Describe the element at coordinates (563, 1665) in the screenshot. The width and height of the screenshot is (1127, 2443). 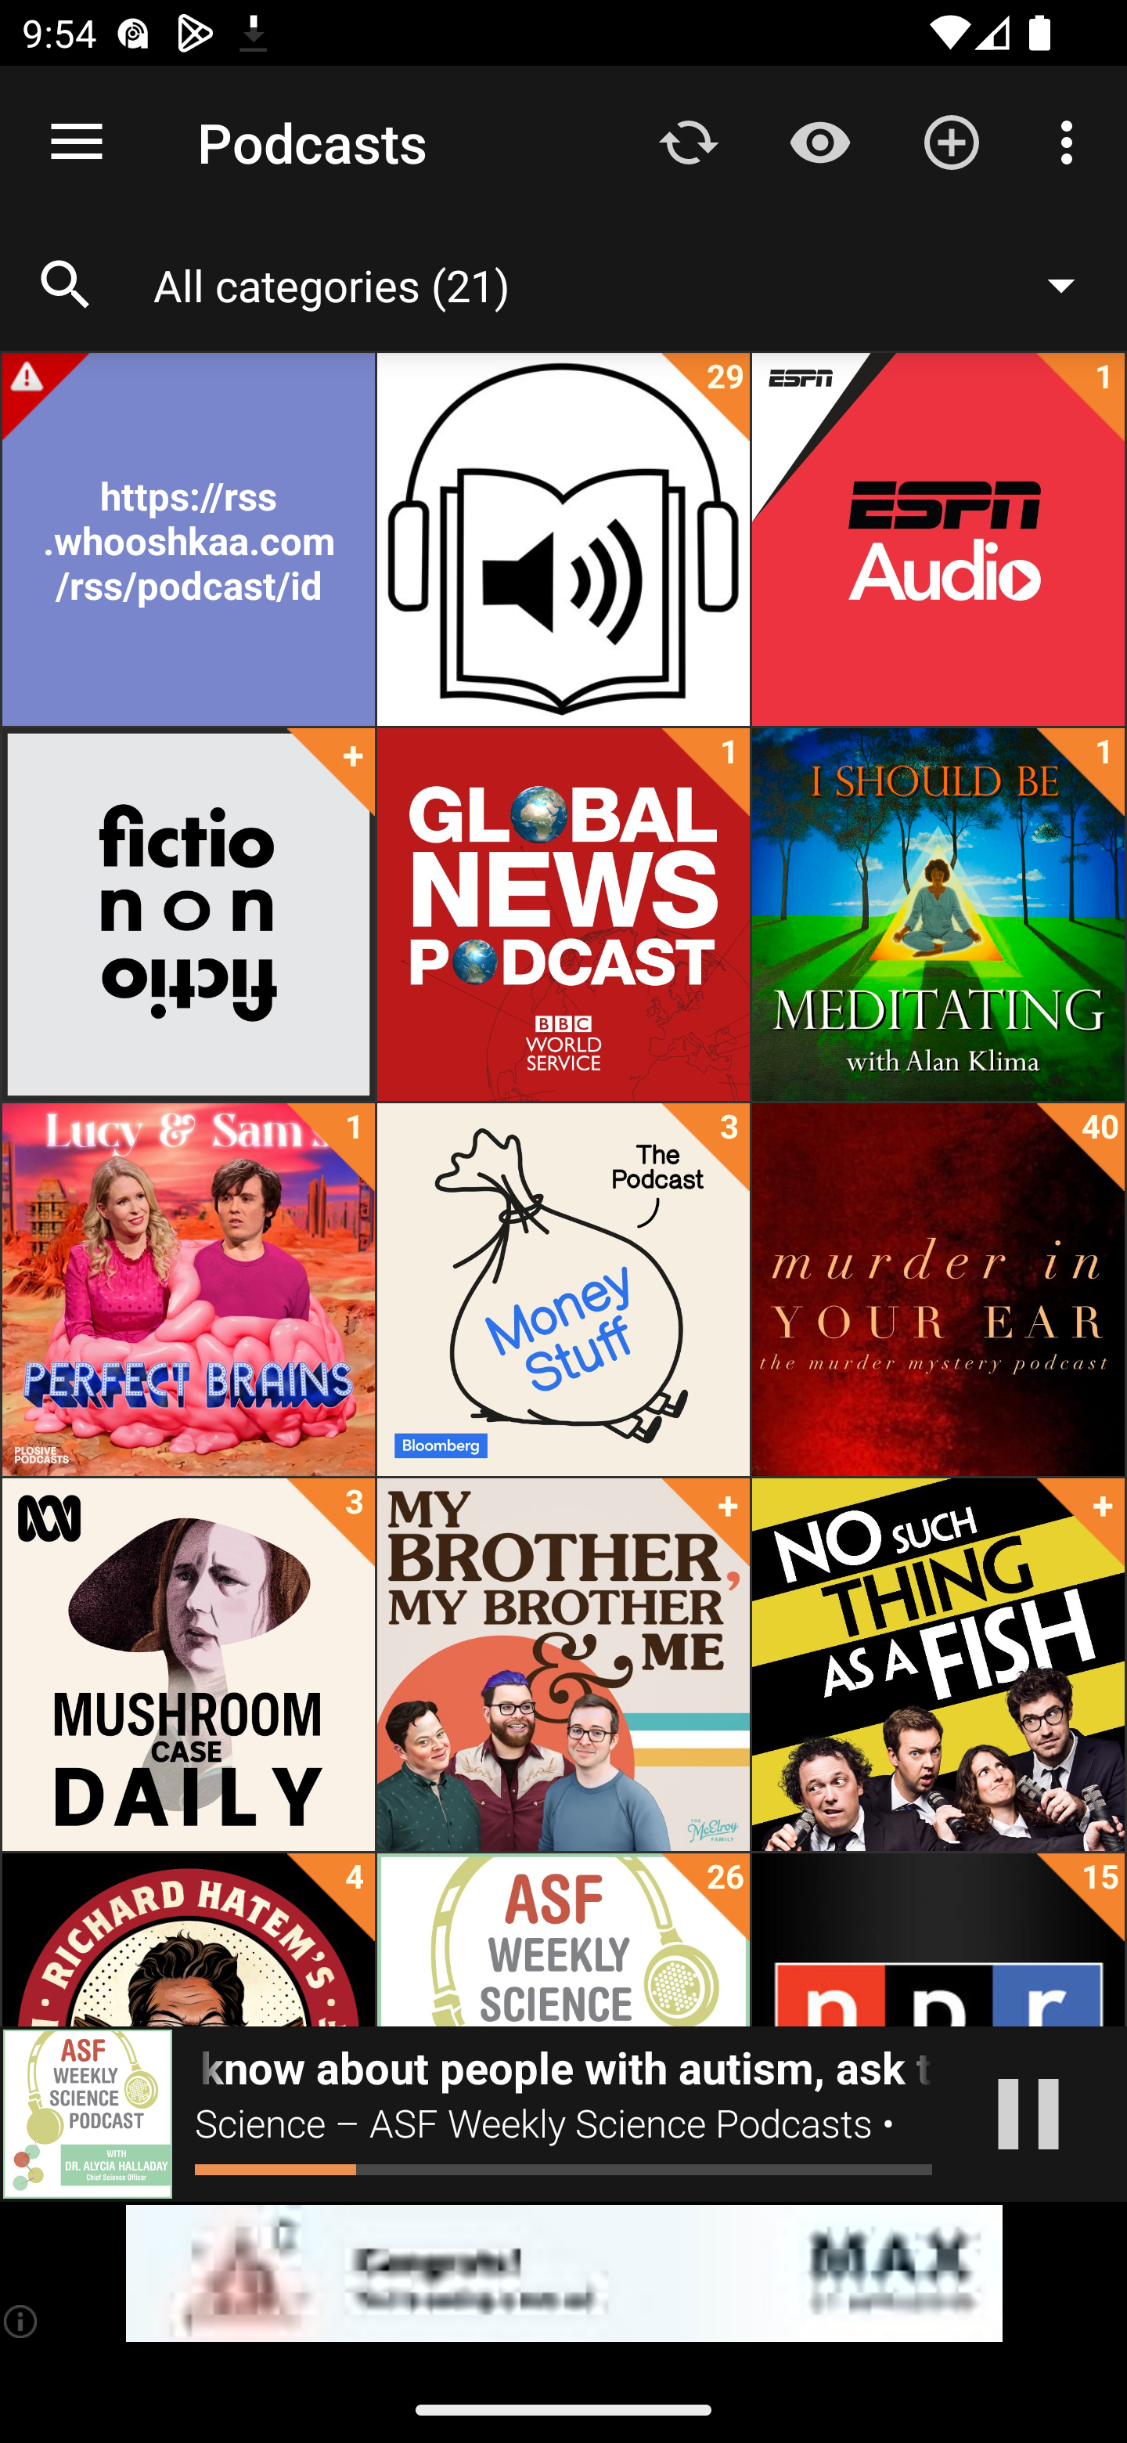
I see `My Brother, My Brother And Me +` at that location.